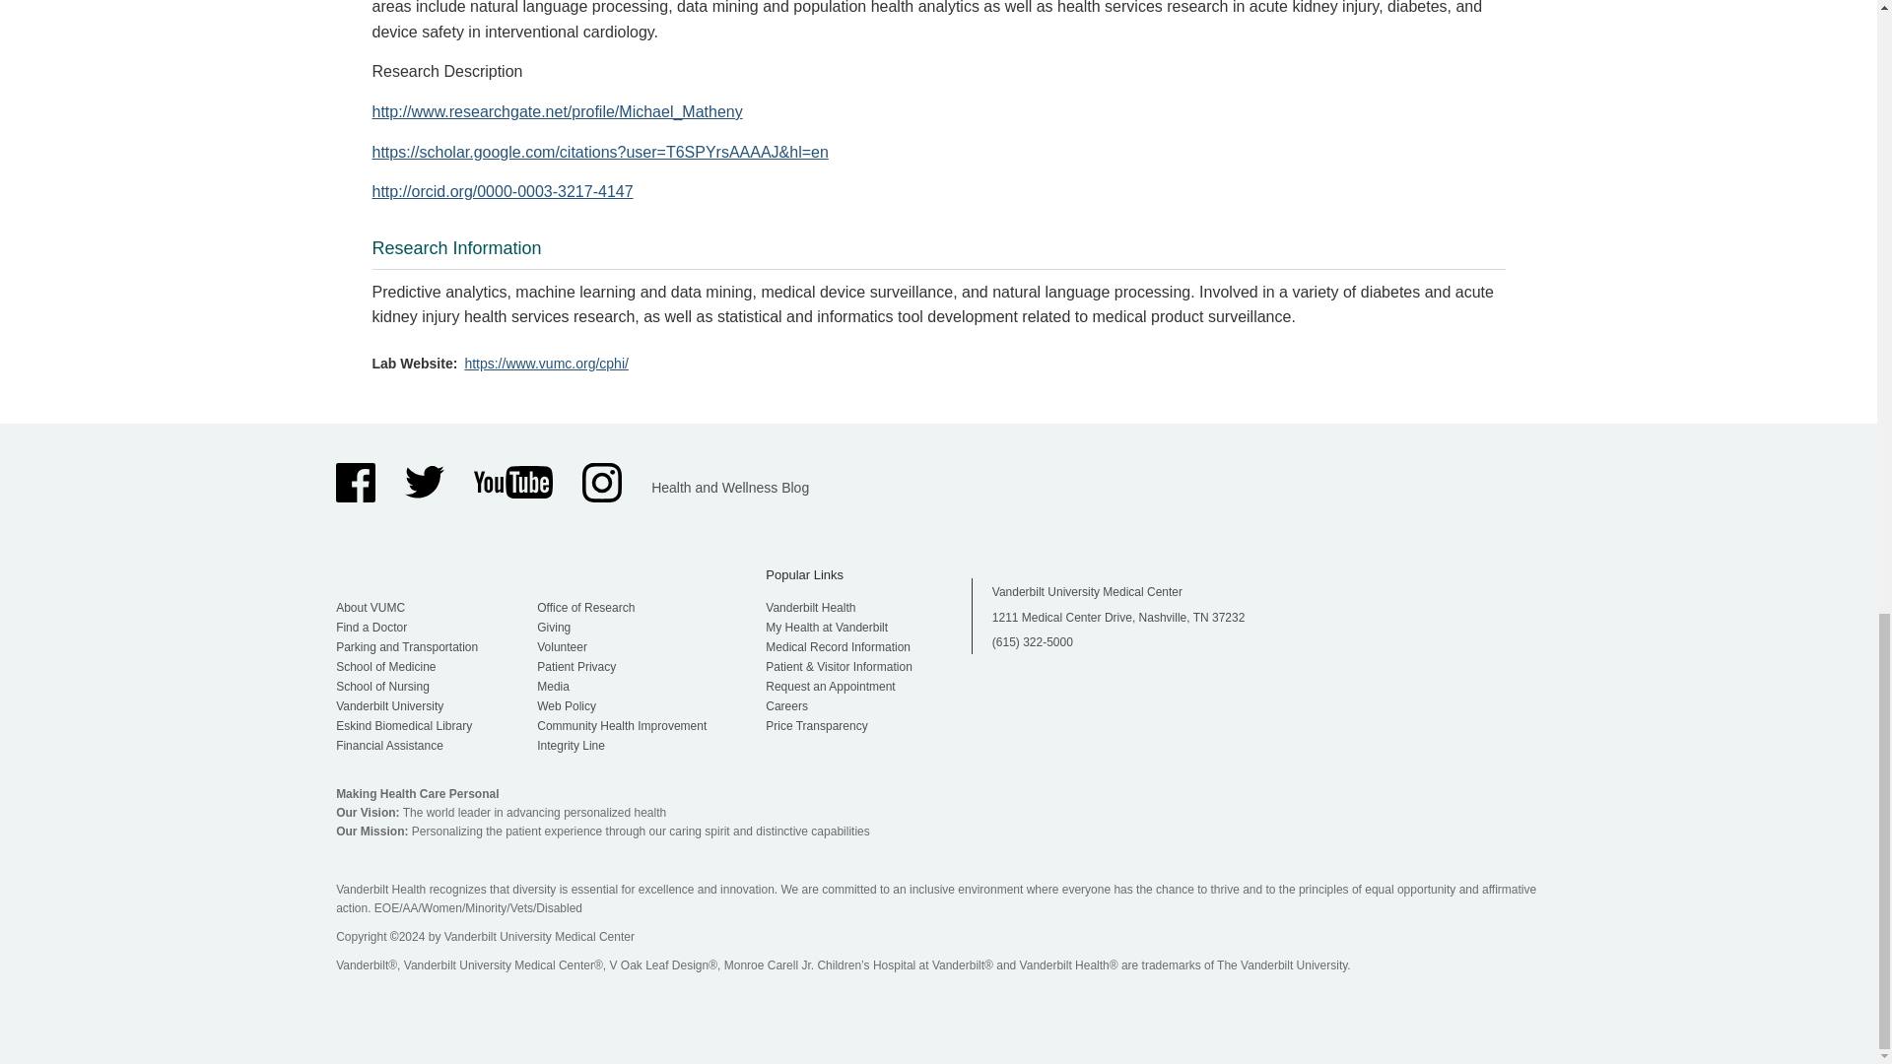  Describe the element at coordinates (512, 483) in the screenshot. I see `youtube icon` at that location.